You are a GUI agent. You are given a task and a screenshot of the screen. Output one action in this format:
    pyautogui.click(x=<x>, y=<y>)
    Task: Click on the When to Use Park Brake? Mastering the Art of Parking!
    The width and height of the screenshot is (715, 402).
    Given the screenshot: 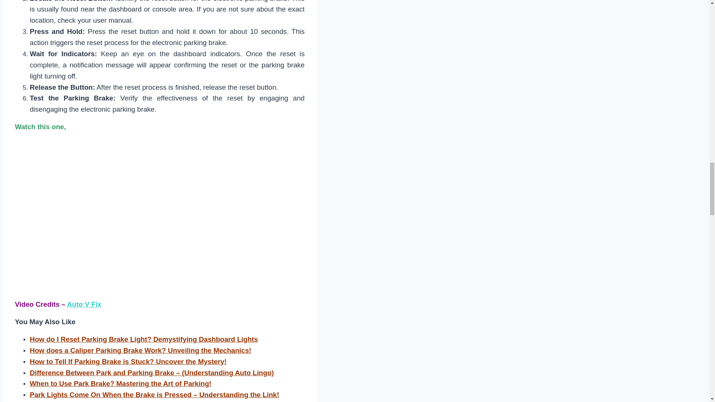 What is the action you would take?
    pyautogui.click(x=121, y=383)
    